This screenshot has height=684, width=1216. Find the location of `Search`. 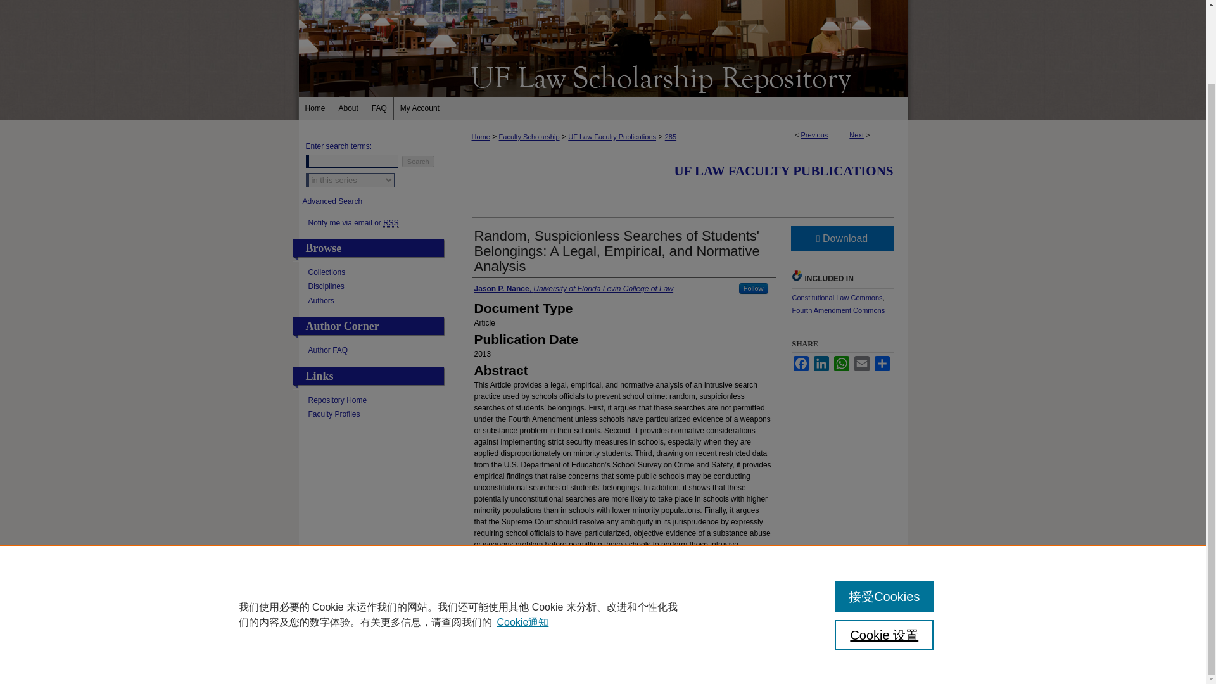

Search is located at coordinates (418, 161).